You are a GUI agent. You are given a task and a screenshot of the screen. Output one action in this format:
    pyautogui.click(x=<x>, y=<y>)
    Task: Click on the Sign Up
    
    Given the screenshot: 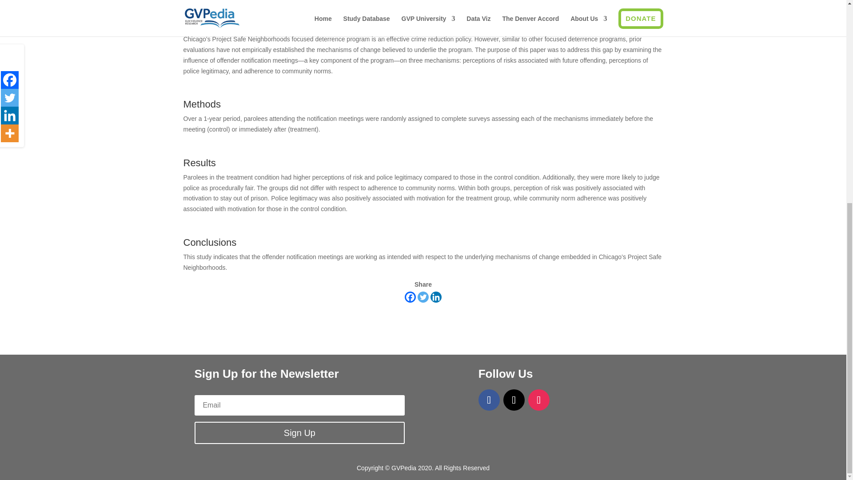 What is the action you would take?
    pyautogui.click(x=299, y=433)
    